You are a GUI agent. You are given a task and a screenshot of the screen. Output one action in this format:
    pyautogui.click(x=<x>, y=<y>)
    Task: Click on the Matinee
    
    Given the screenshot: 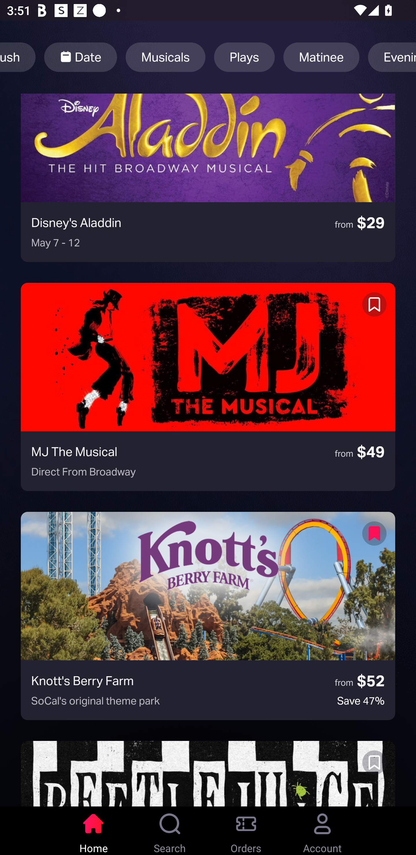 What is the action you would take?
    pyautogui.click(x=321, y=57)
    